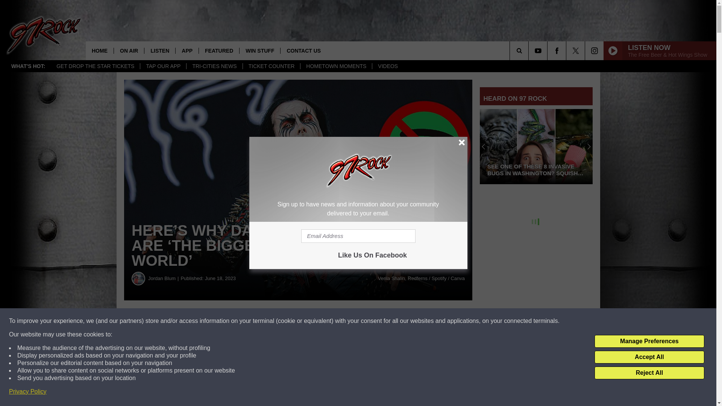 The width and height of the screenshot is (722, 406). I want to click on Email Address, so click(358, 236).